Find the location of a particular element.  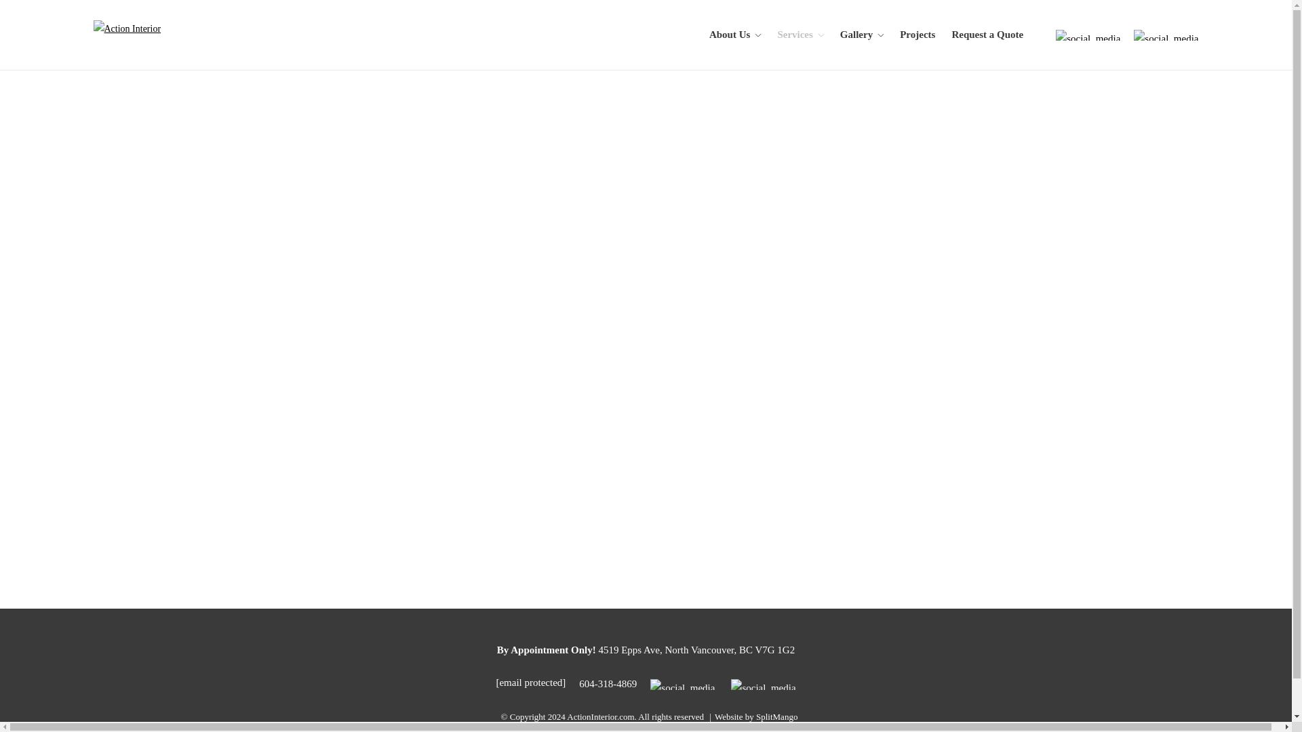

Services is located at coordinates (800, 34).